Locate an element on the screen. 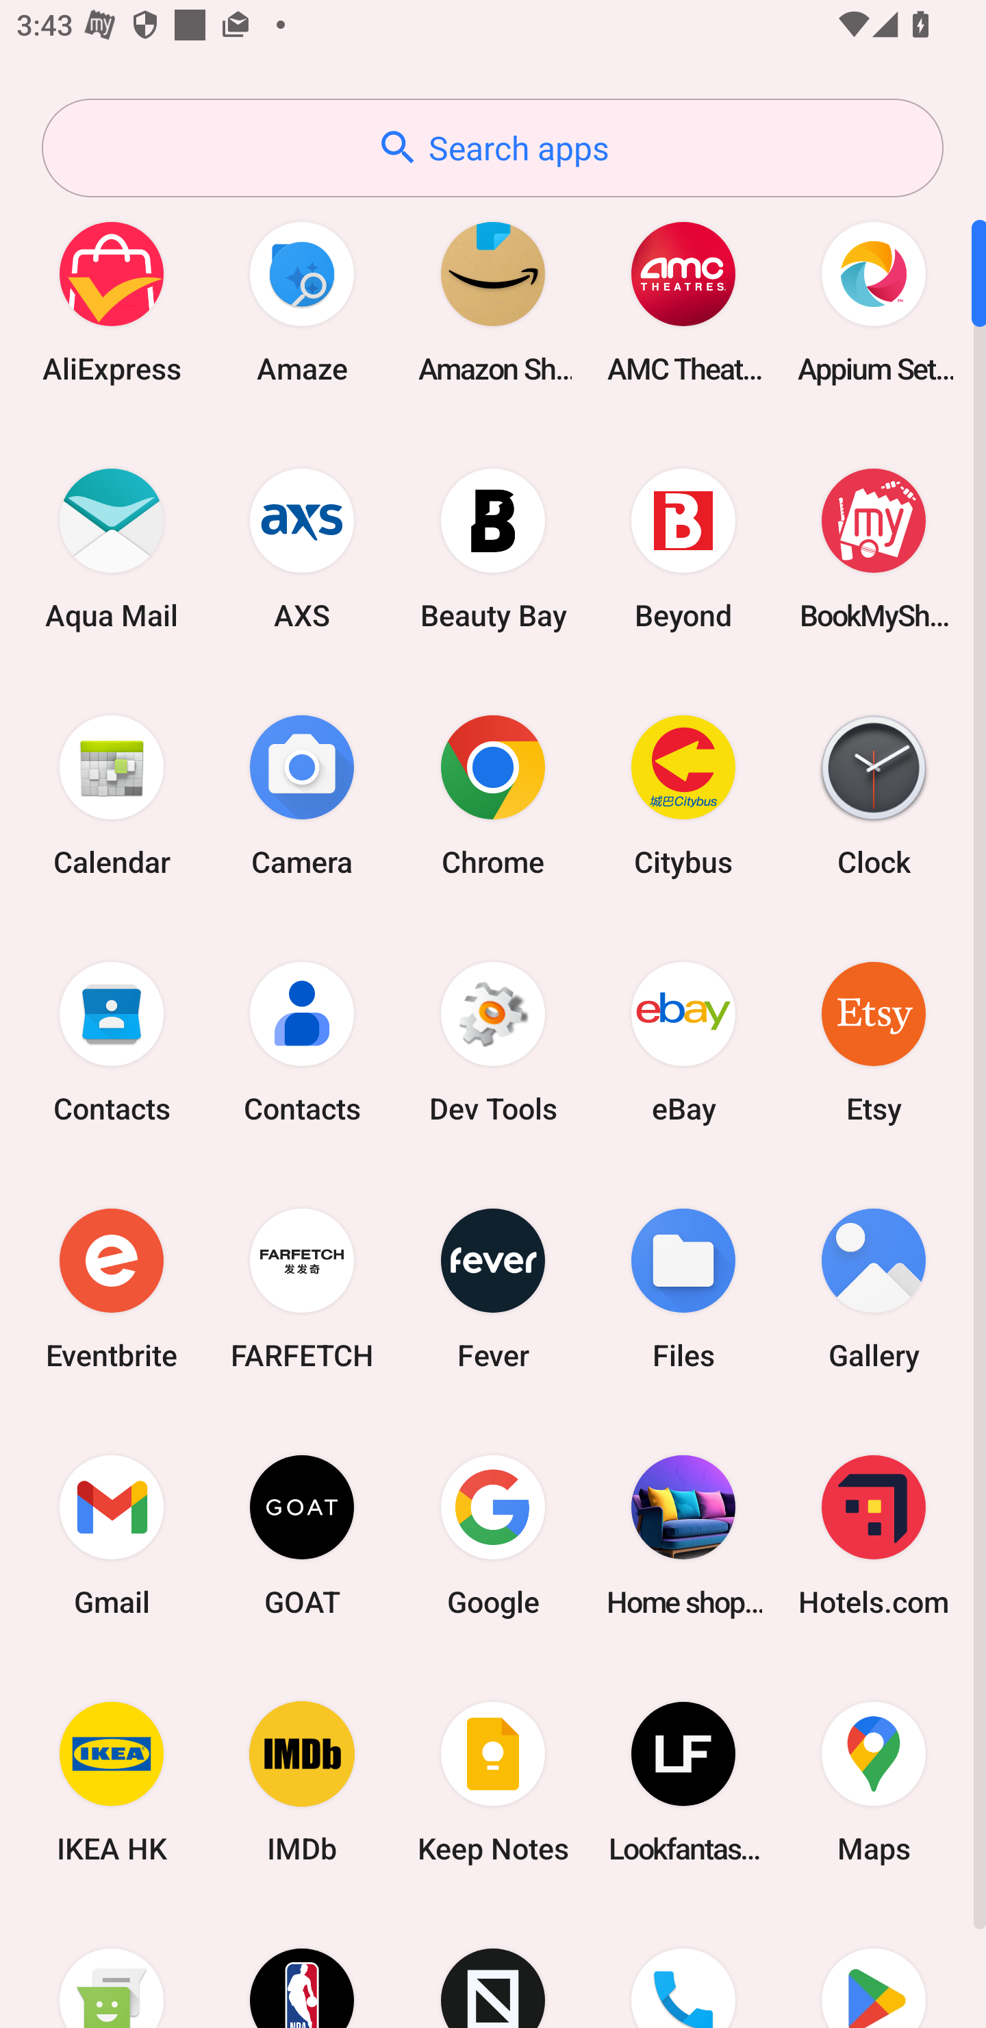 This screenshot has height=2028, width=986. Eventbrite is located at coordinates (112, 1288).